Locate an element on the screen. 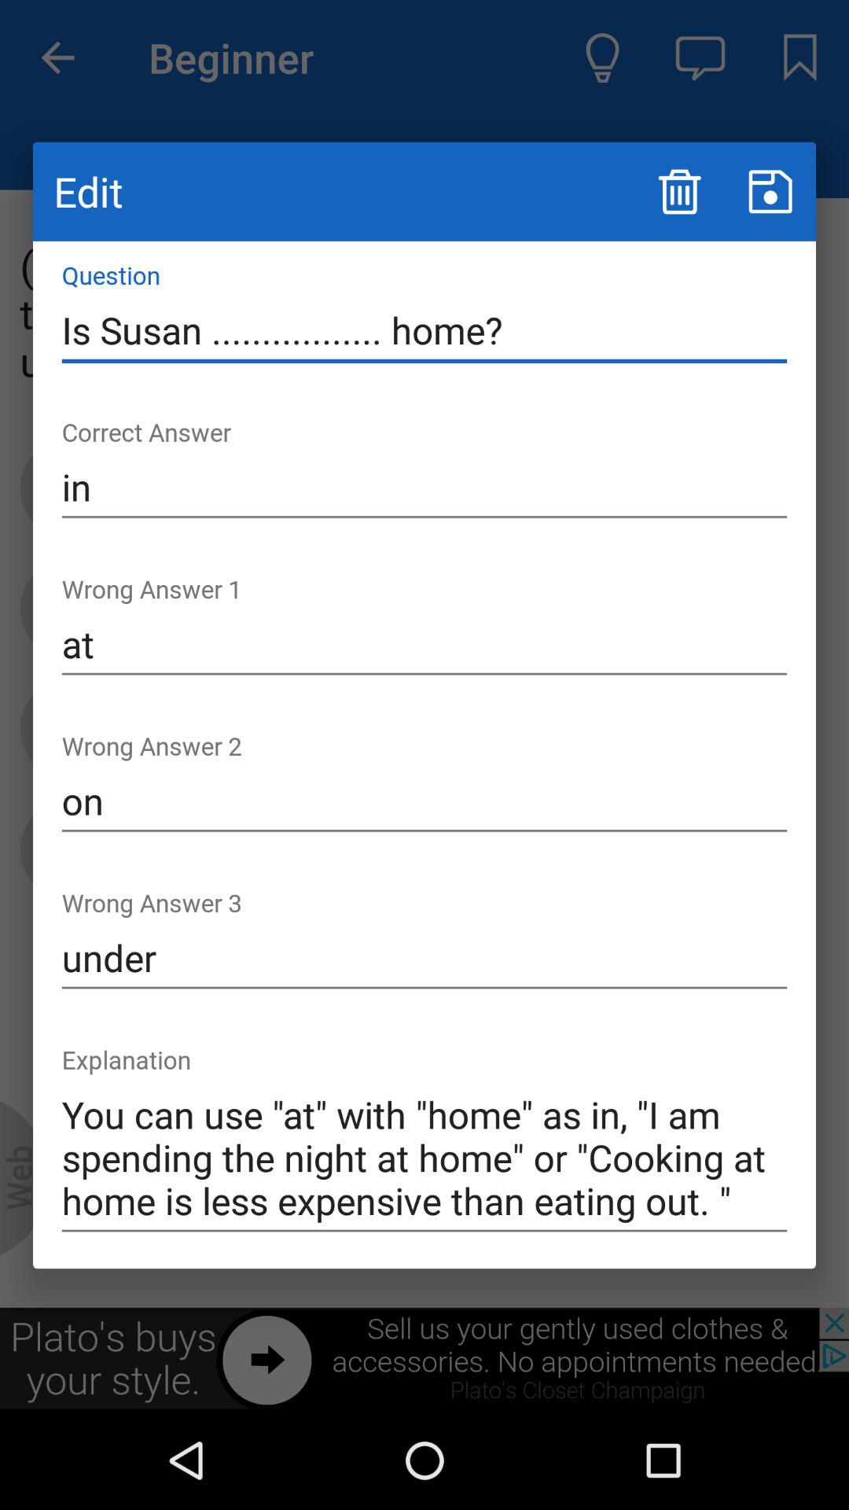  jump to under icon is located at coordinates (424, 958).